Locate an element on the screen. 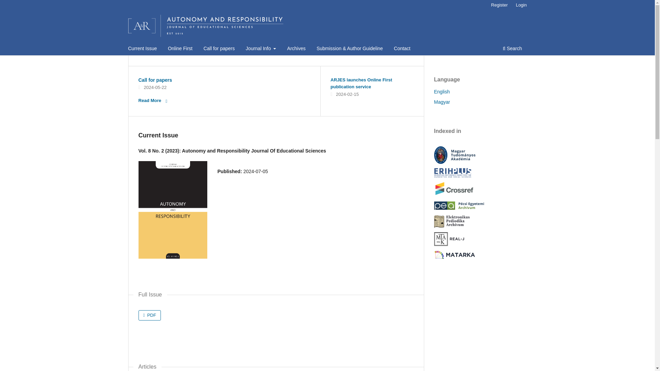  Online First is located at coordinates (180, 49).